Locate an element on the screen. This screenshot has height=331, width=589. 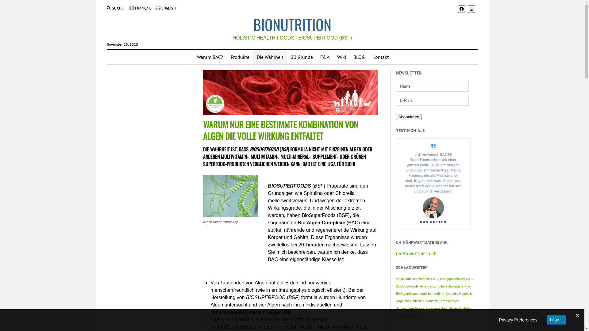
Suche is located at coordinates (383, 52).